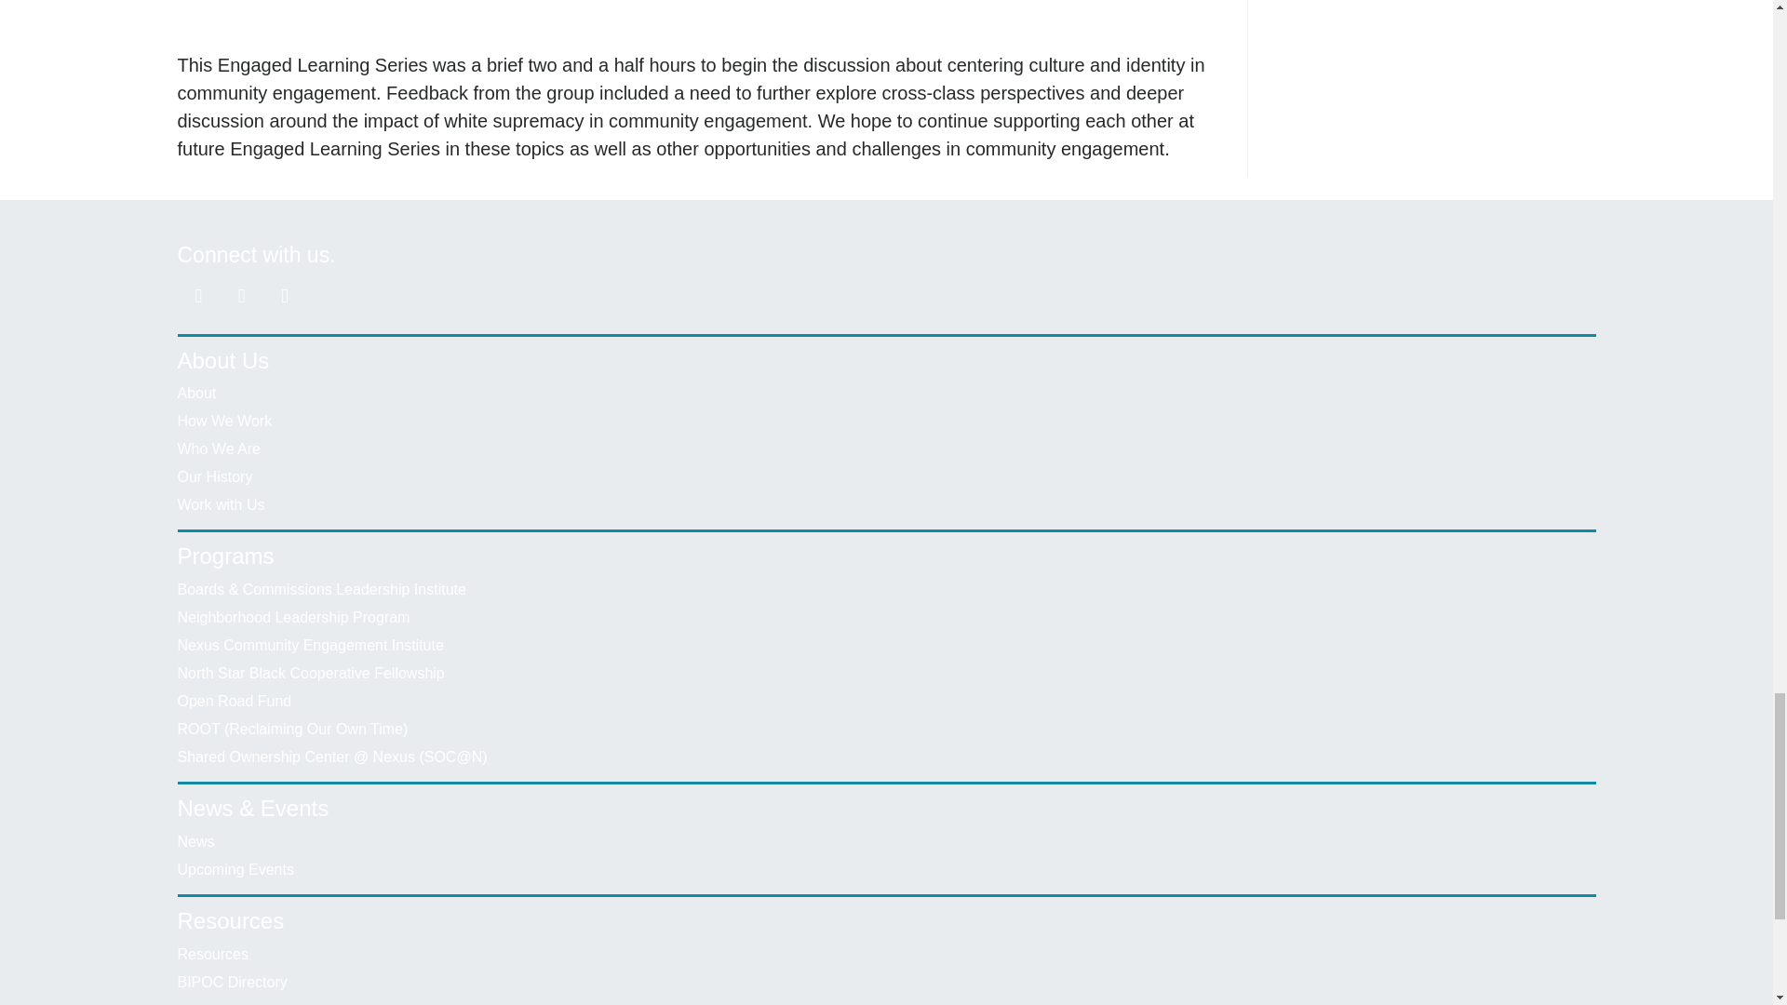 The width and height of the screenshot is (1787, 1005). I want to click on Who We Are, so click(219, 449).